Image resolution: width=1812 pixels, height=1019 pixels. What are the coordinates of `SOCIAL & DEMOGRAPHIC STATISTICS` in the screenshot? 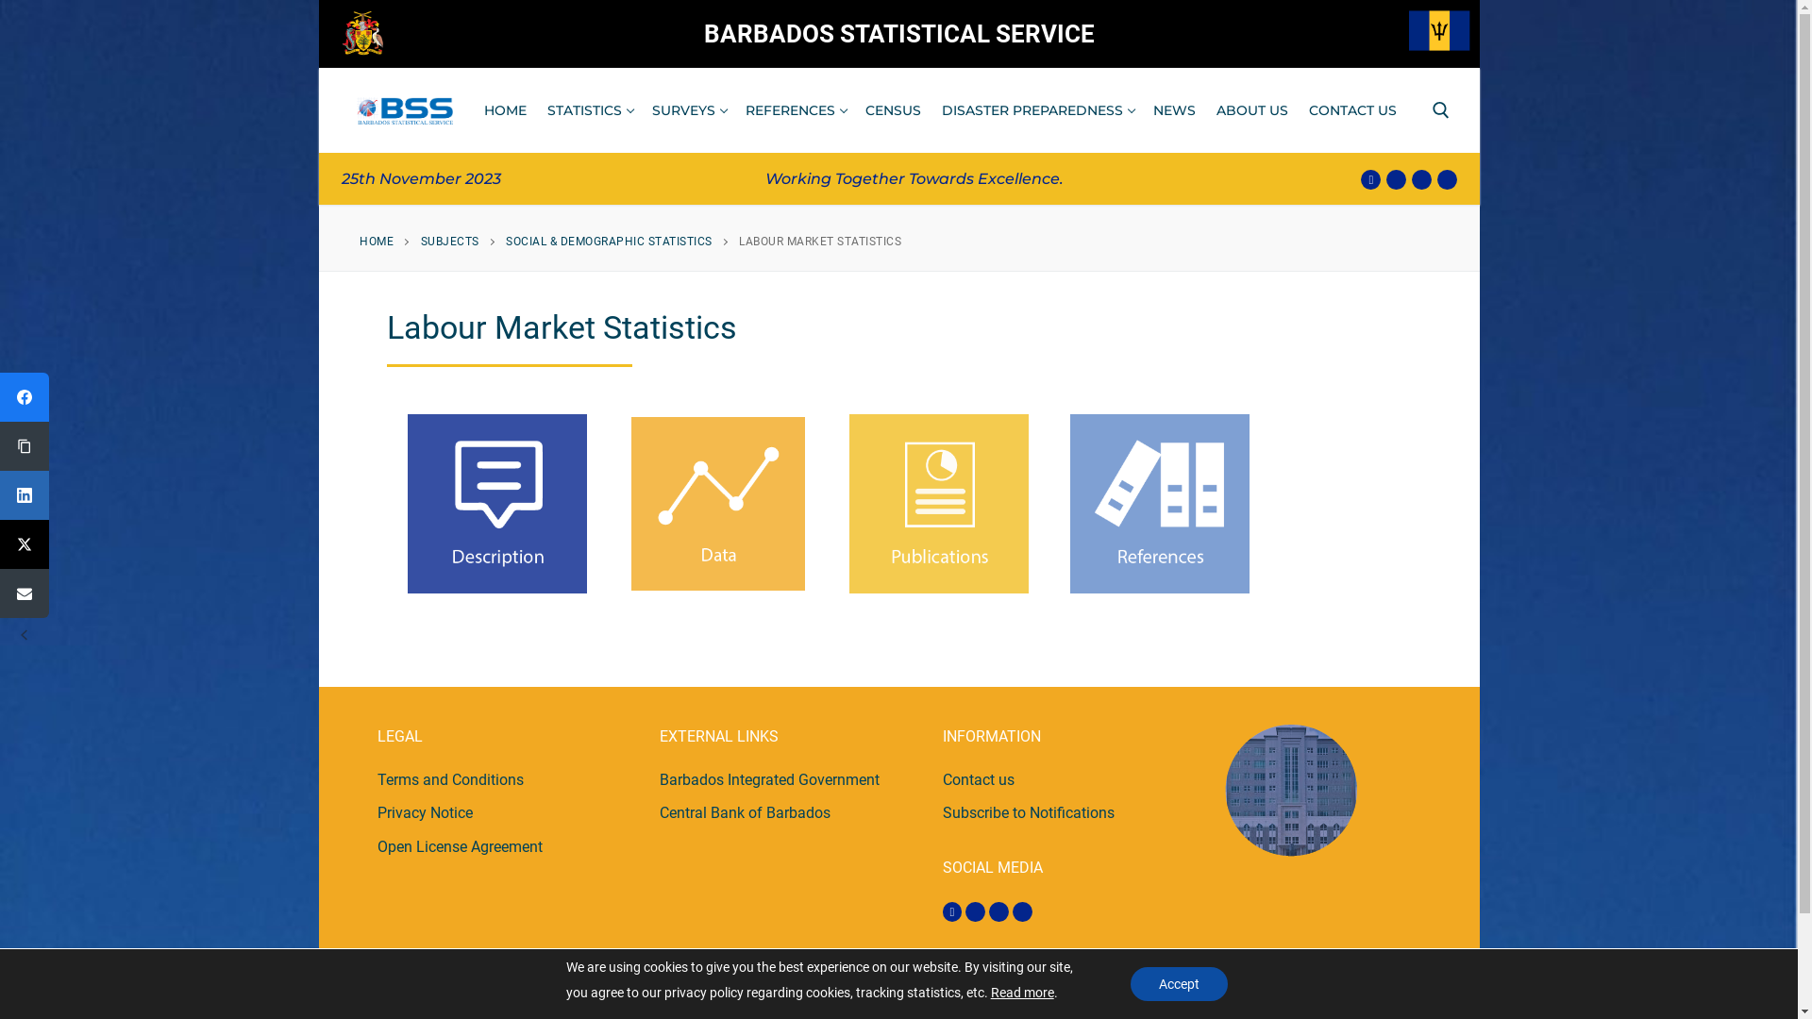 It's located at (610, 242).